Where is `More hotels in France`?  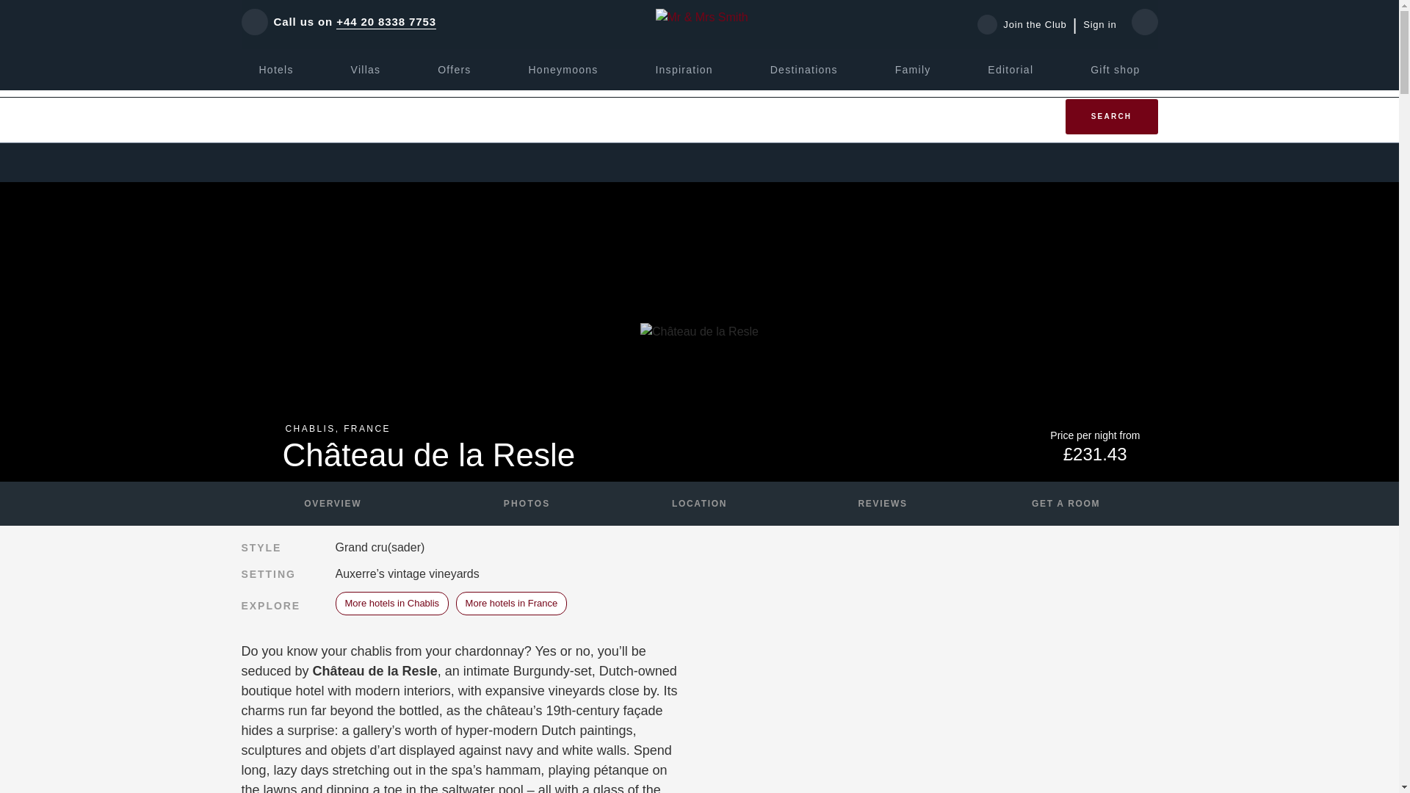 More hotels in France is located at coordinates (511, 604).